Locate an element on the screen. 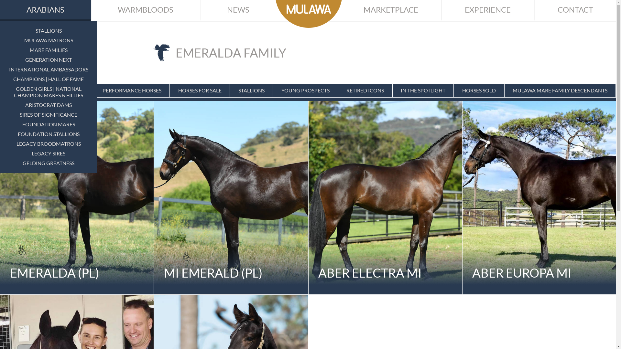 The image size is (621, 349). HORSES SOLD is located at coordinates (479, 90).